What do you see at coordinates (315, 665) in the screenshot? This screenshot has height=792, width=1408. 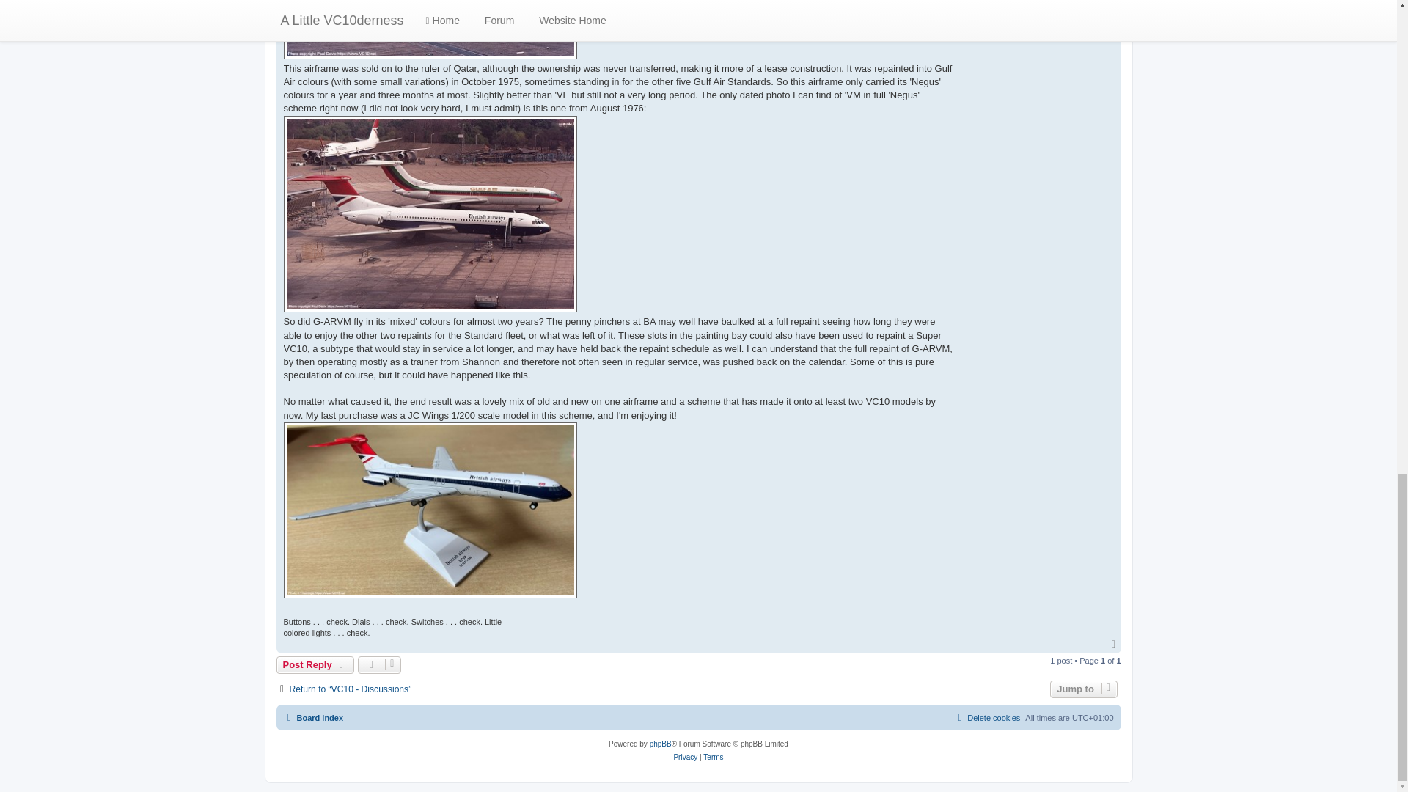 I see `Post Reply` at bounding box center [315, 665].